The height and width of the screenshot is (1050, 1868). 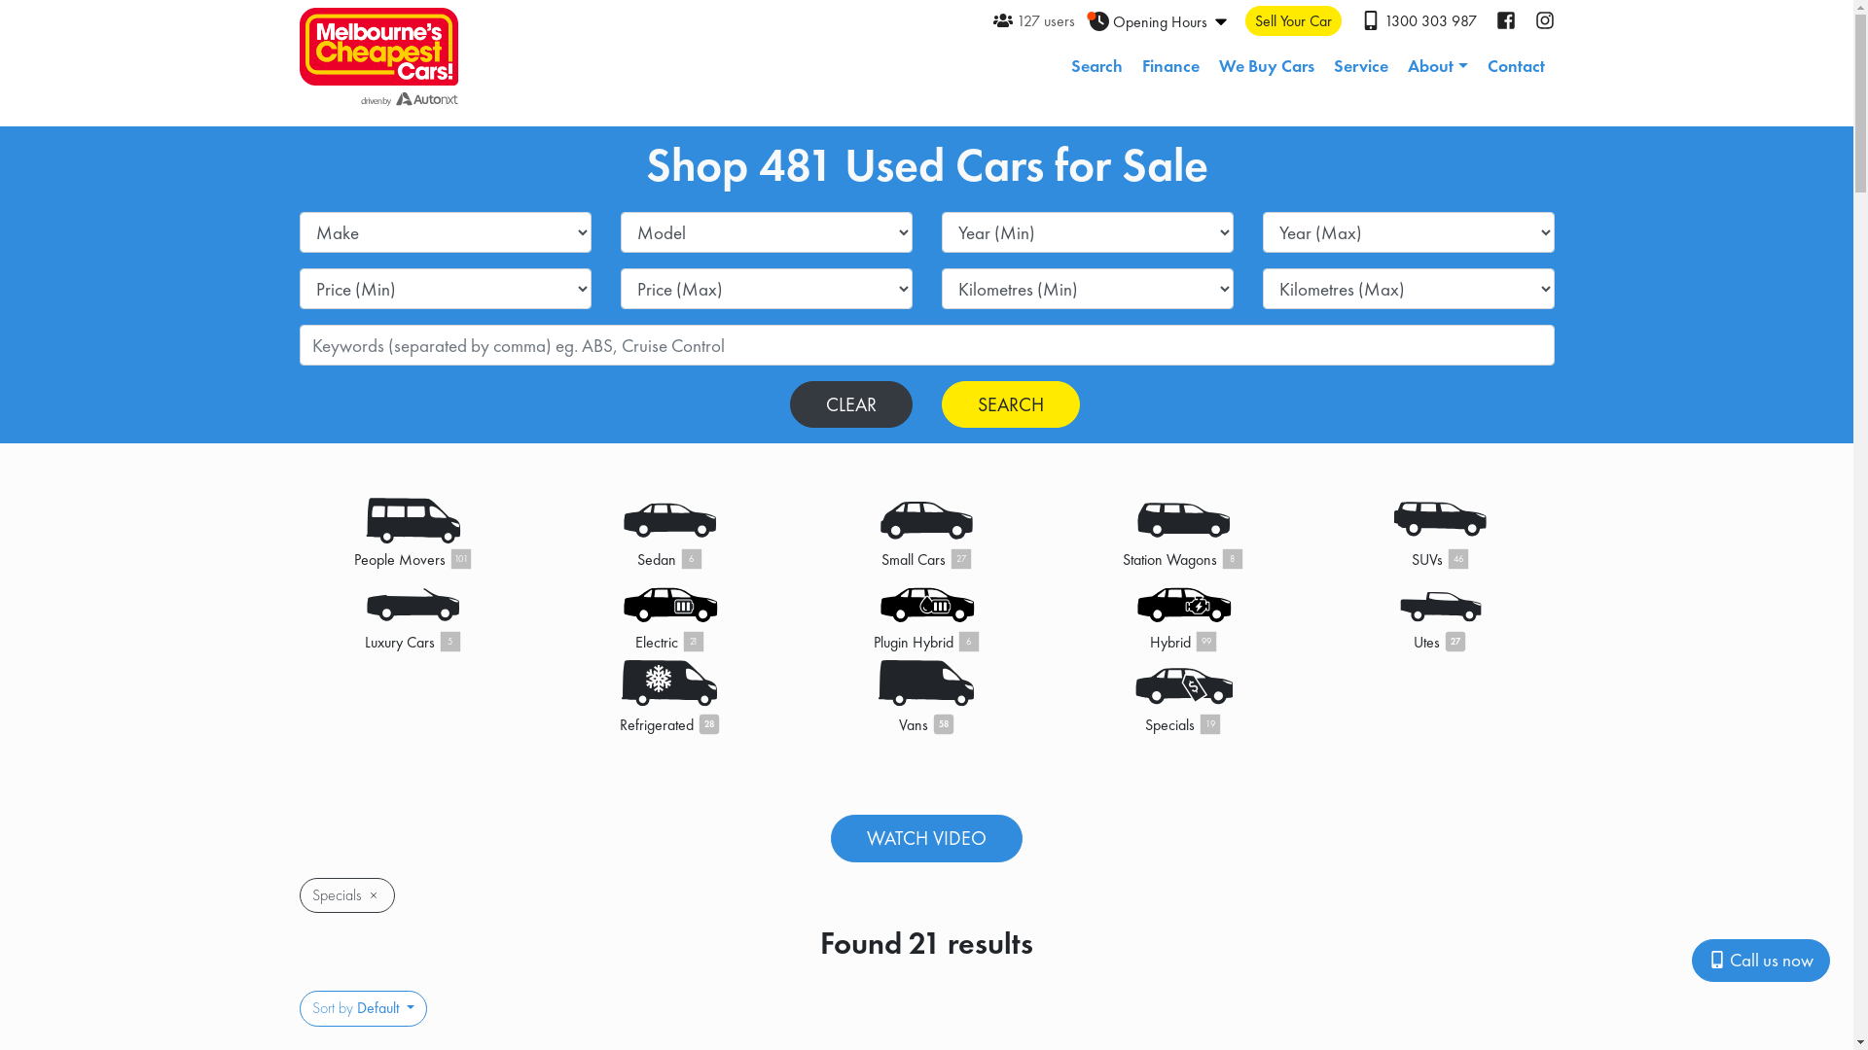 I want to click on Sell Your Car, so click(x=1294, y=21).